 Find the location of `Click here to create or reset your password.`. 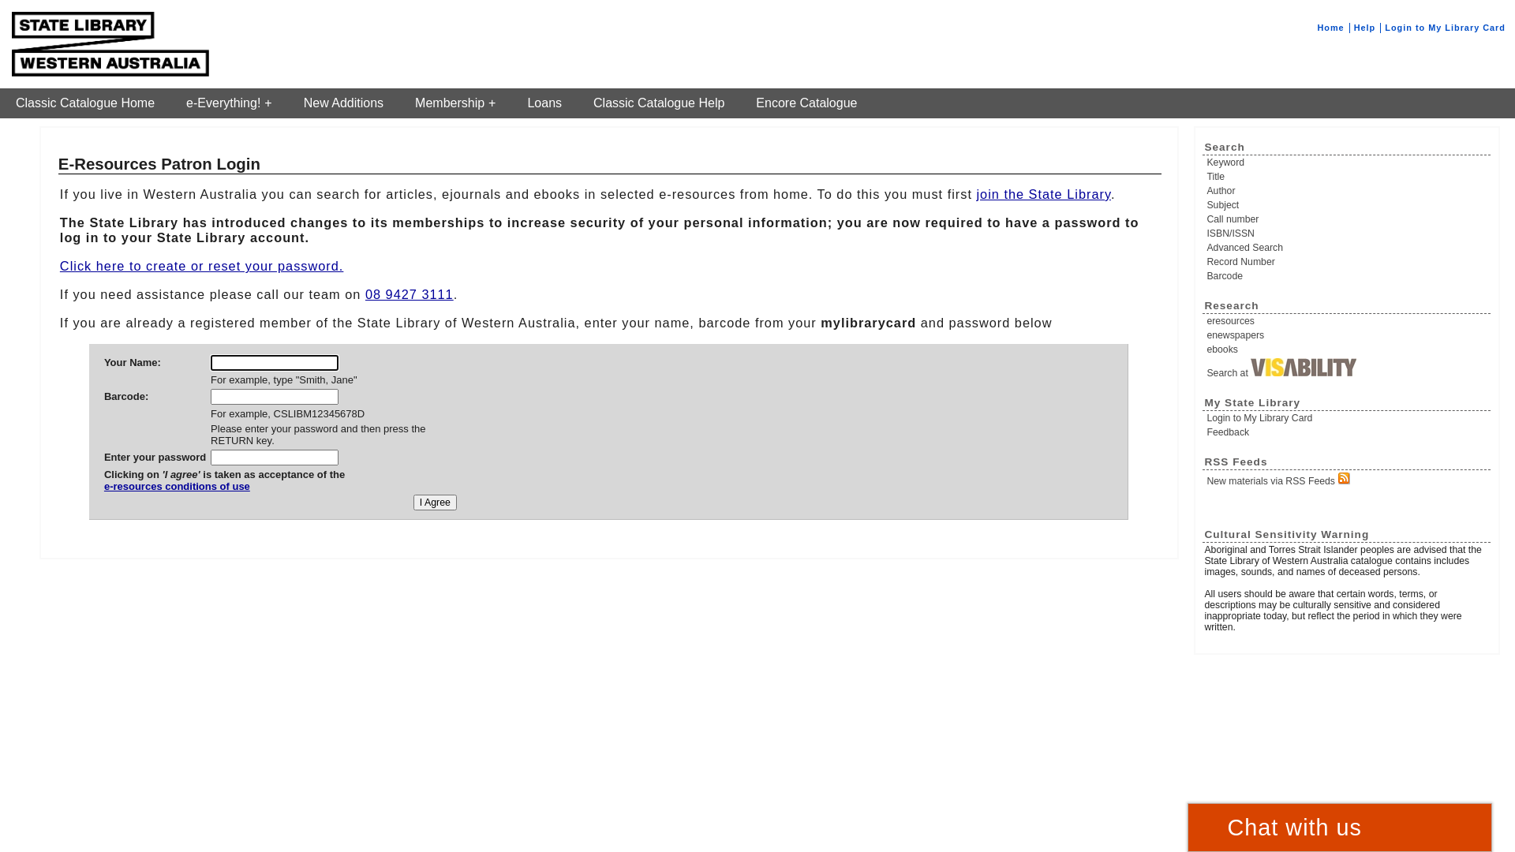

Click here to create or reset your password. is located at coordinates (202, 266).